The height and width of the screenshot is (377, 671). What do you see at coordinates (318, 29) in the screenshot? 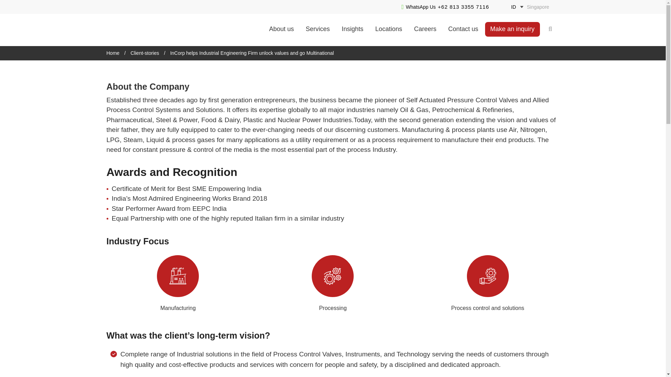
I see `Services` at bounding box center [318, 29].